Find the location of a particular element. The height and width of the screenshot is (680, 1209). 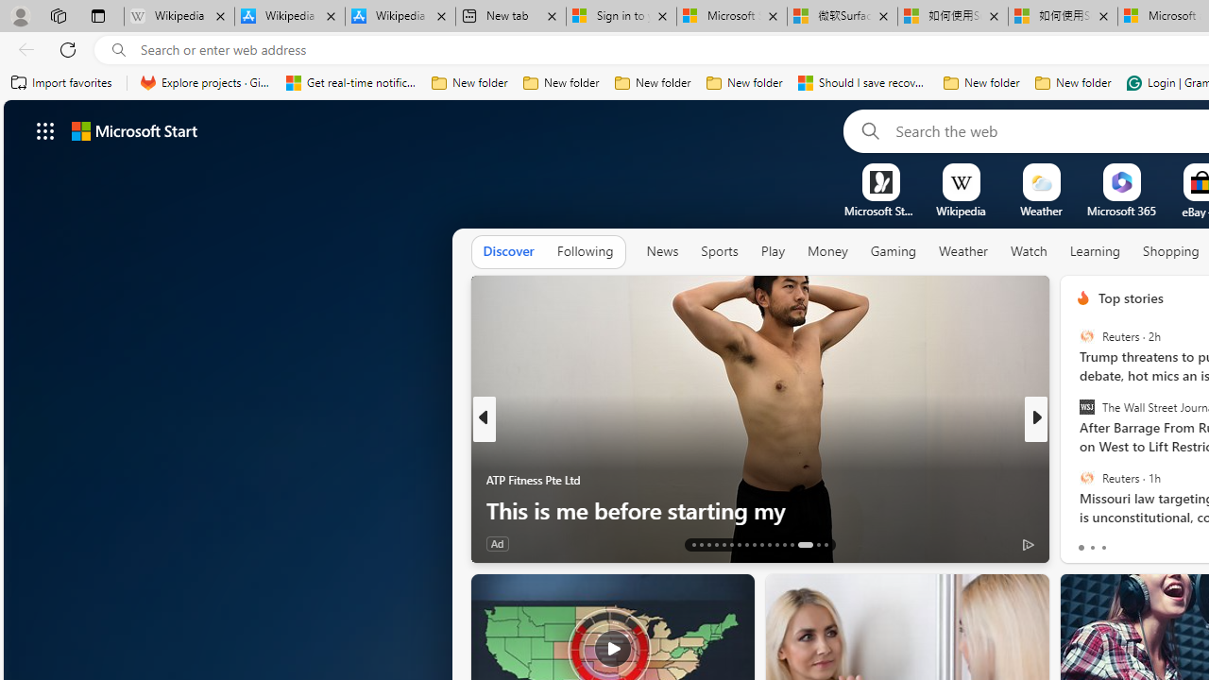

AutomationID: tab-24 is located at coordinates (776, 544).